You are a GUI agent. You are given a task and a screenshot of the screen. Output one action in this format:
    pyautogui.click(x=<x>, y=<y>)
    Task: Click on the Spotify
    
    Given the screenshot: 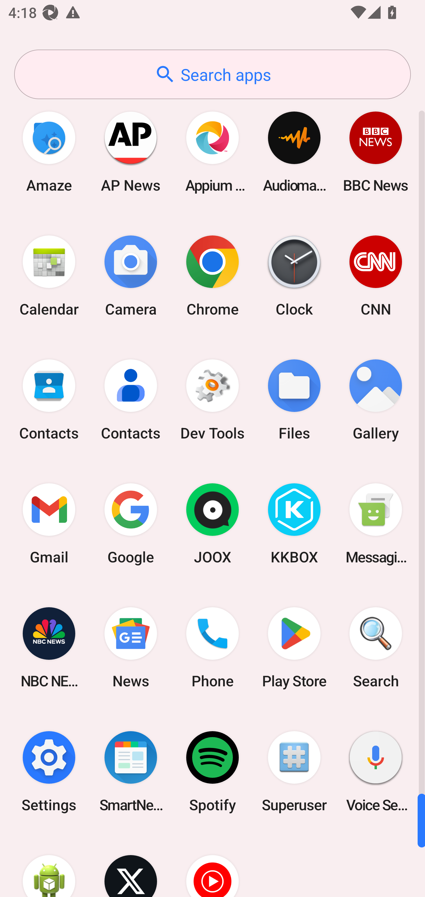 What is the action you would take?
    pyautogui.click(x=212, y=771)
    